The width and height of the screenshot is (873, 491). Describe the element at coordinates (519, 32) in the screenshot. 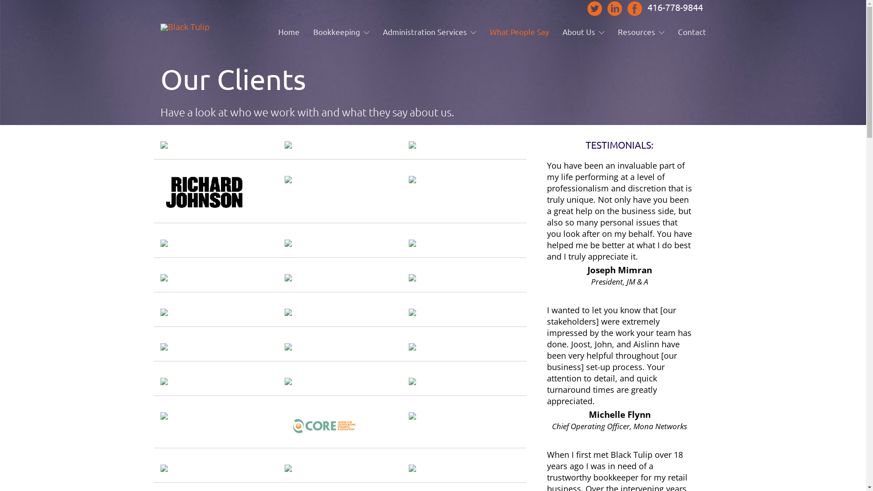

I see `What People Say` at that location.